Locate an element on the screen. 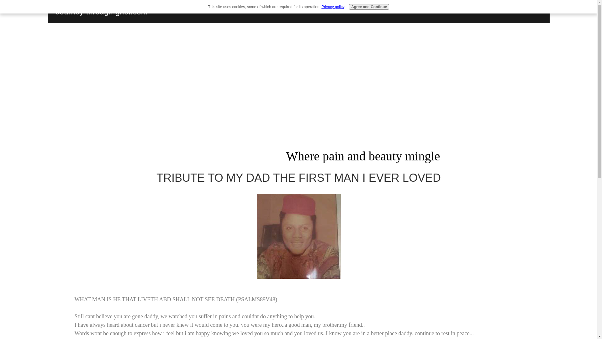 Image resolution: width=602 pixels, height=339 pixels. Journey-through-grief.com is located at coordinates (102, 11).